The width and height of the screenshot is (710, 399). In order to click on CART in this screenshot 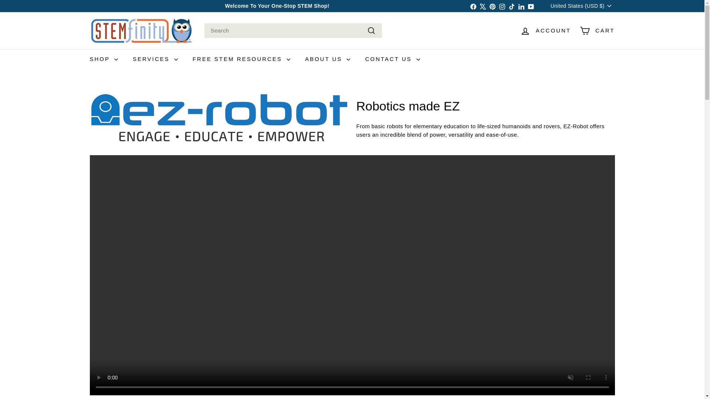, I will do `click(597, 31)`.